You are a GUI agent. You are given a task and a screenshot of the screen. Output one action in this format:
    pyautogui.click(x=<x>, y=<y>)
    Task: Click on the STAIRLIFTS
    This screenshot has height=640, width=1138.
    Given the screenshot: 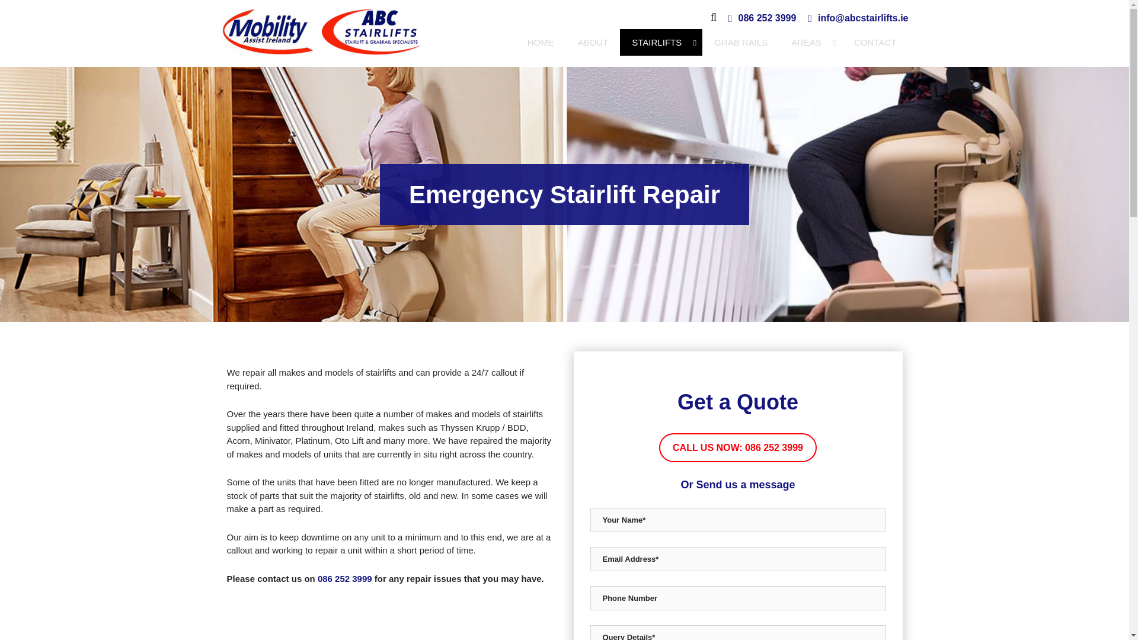 What is the action you would take?
    pyautogui.click(x=661, y=43)
    